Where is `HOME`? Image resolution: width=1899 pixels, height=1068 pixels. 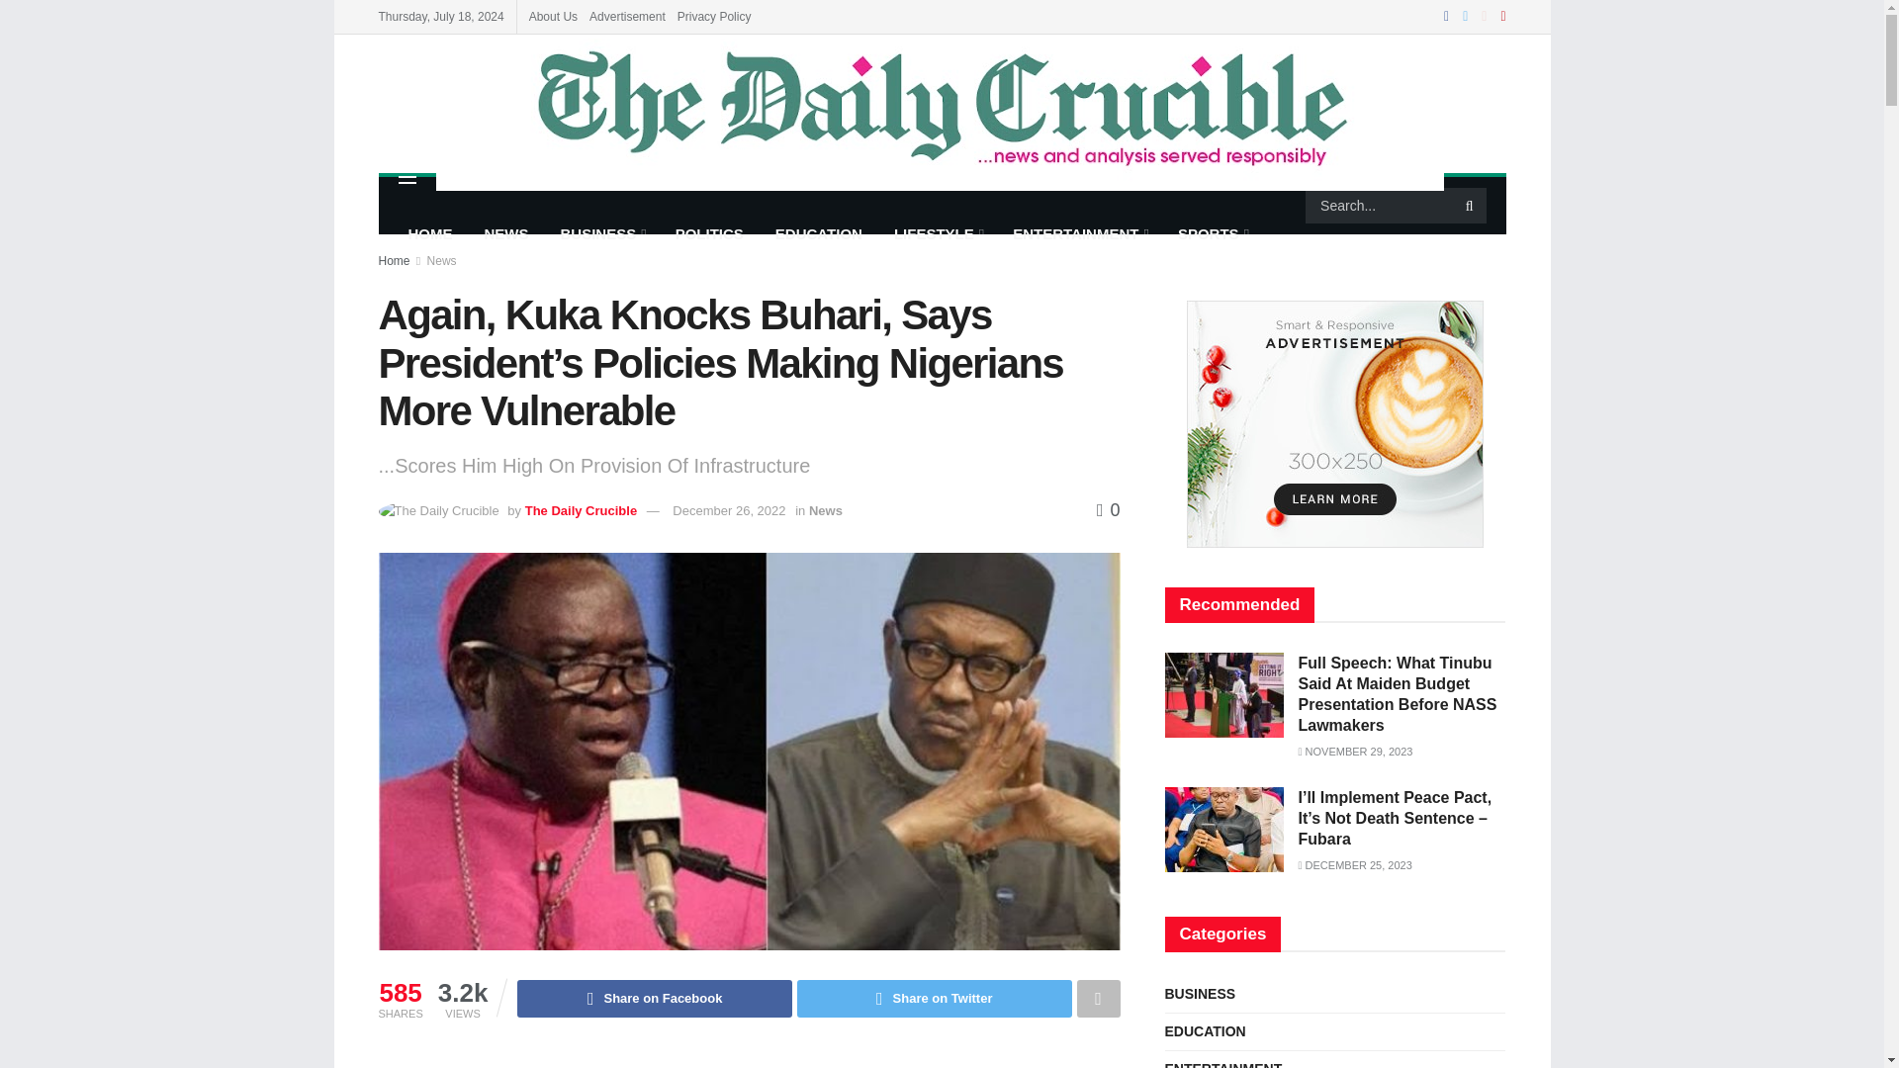 HOME is located at coordinates (429, 233).